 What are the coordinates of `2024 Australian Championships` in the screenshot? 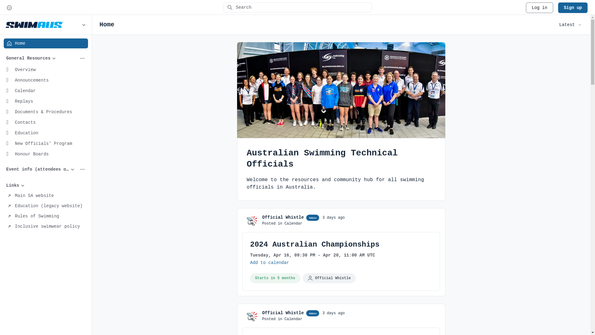 It's located at (315, 245).